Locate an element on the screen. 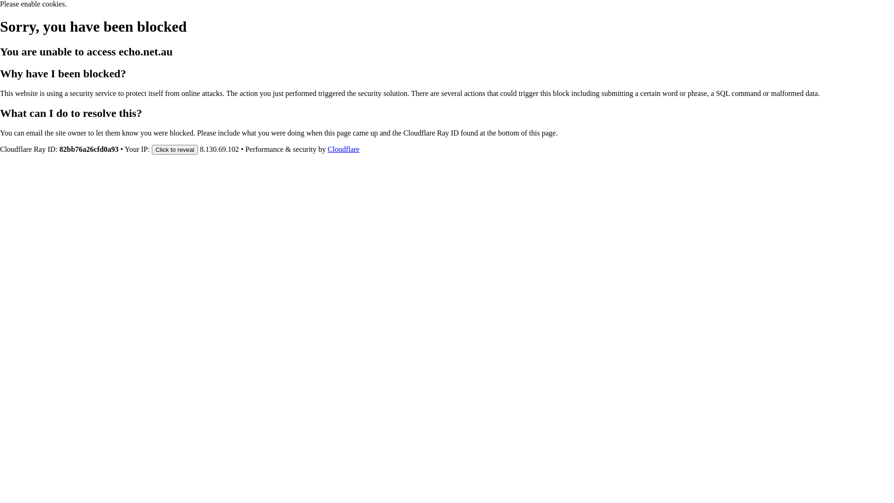 The height and width of the screenshot is (503, 894). Cloudflare is located at coordinates (344, 149).